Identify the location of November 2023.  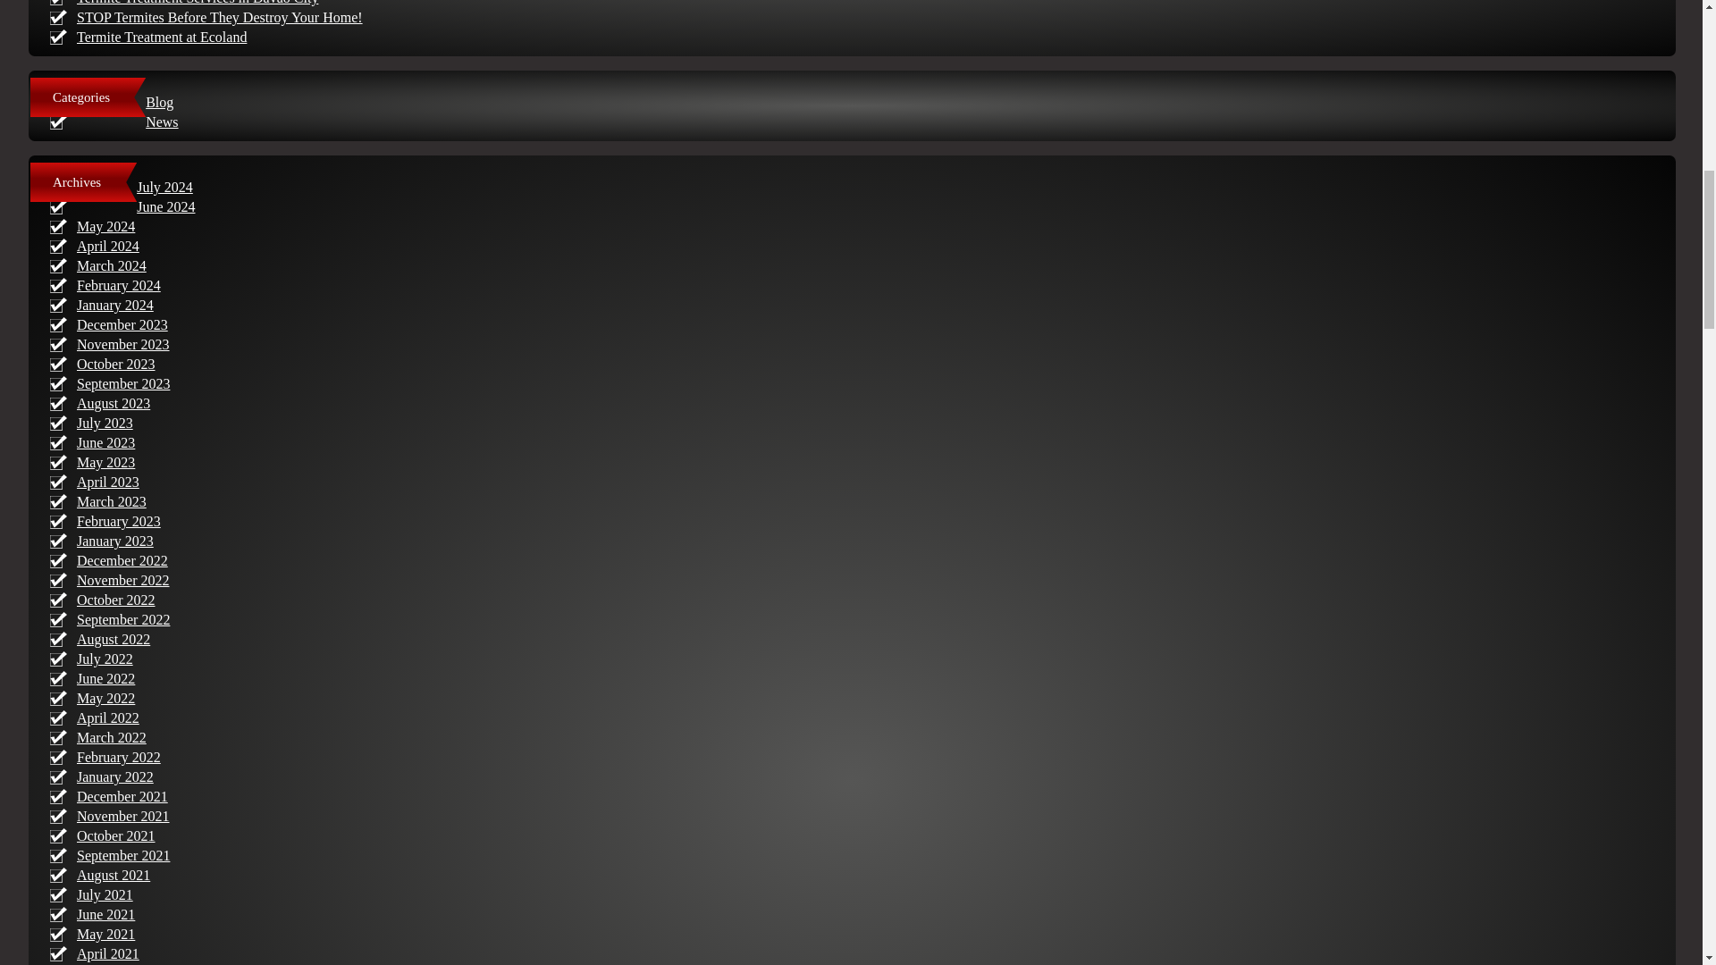
(123, 344).